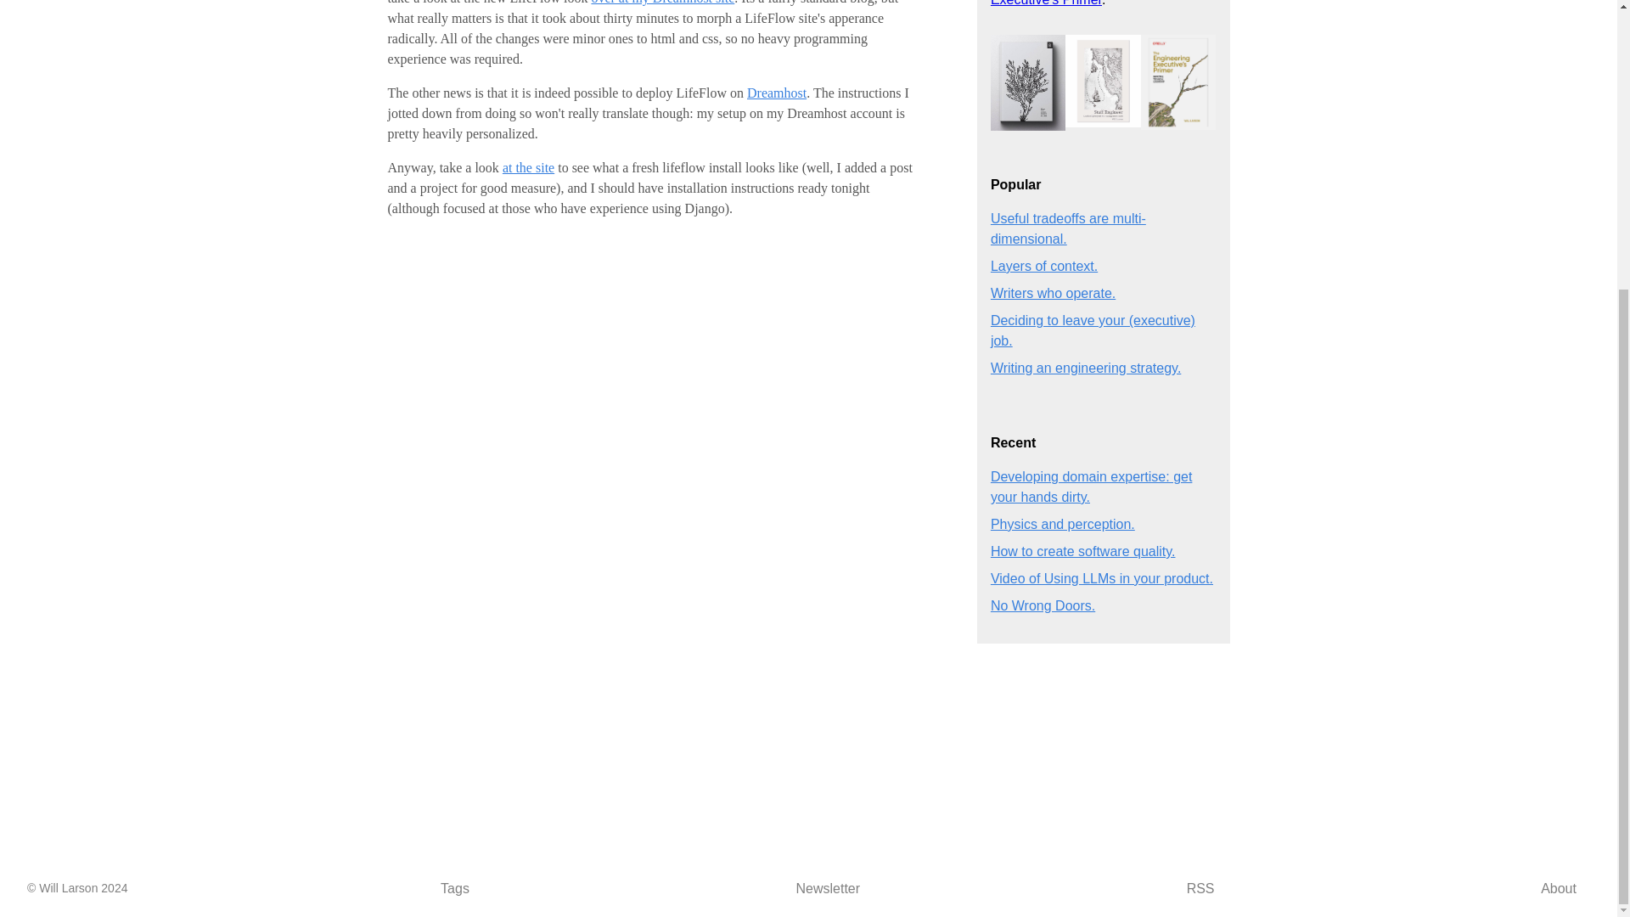  Describe the element at coordinates (528, 168) in the screenshot. I see `Deployed LifeFlow Example` at that location.